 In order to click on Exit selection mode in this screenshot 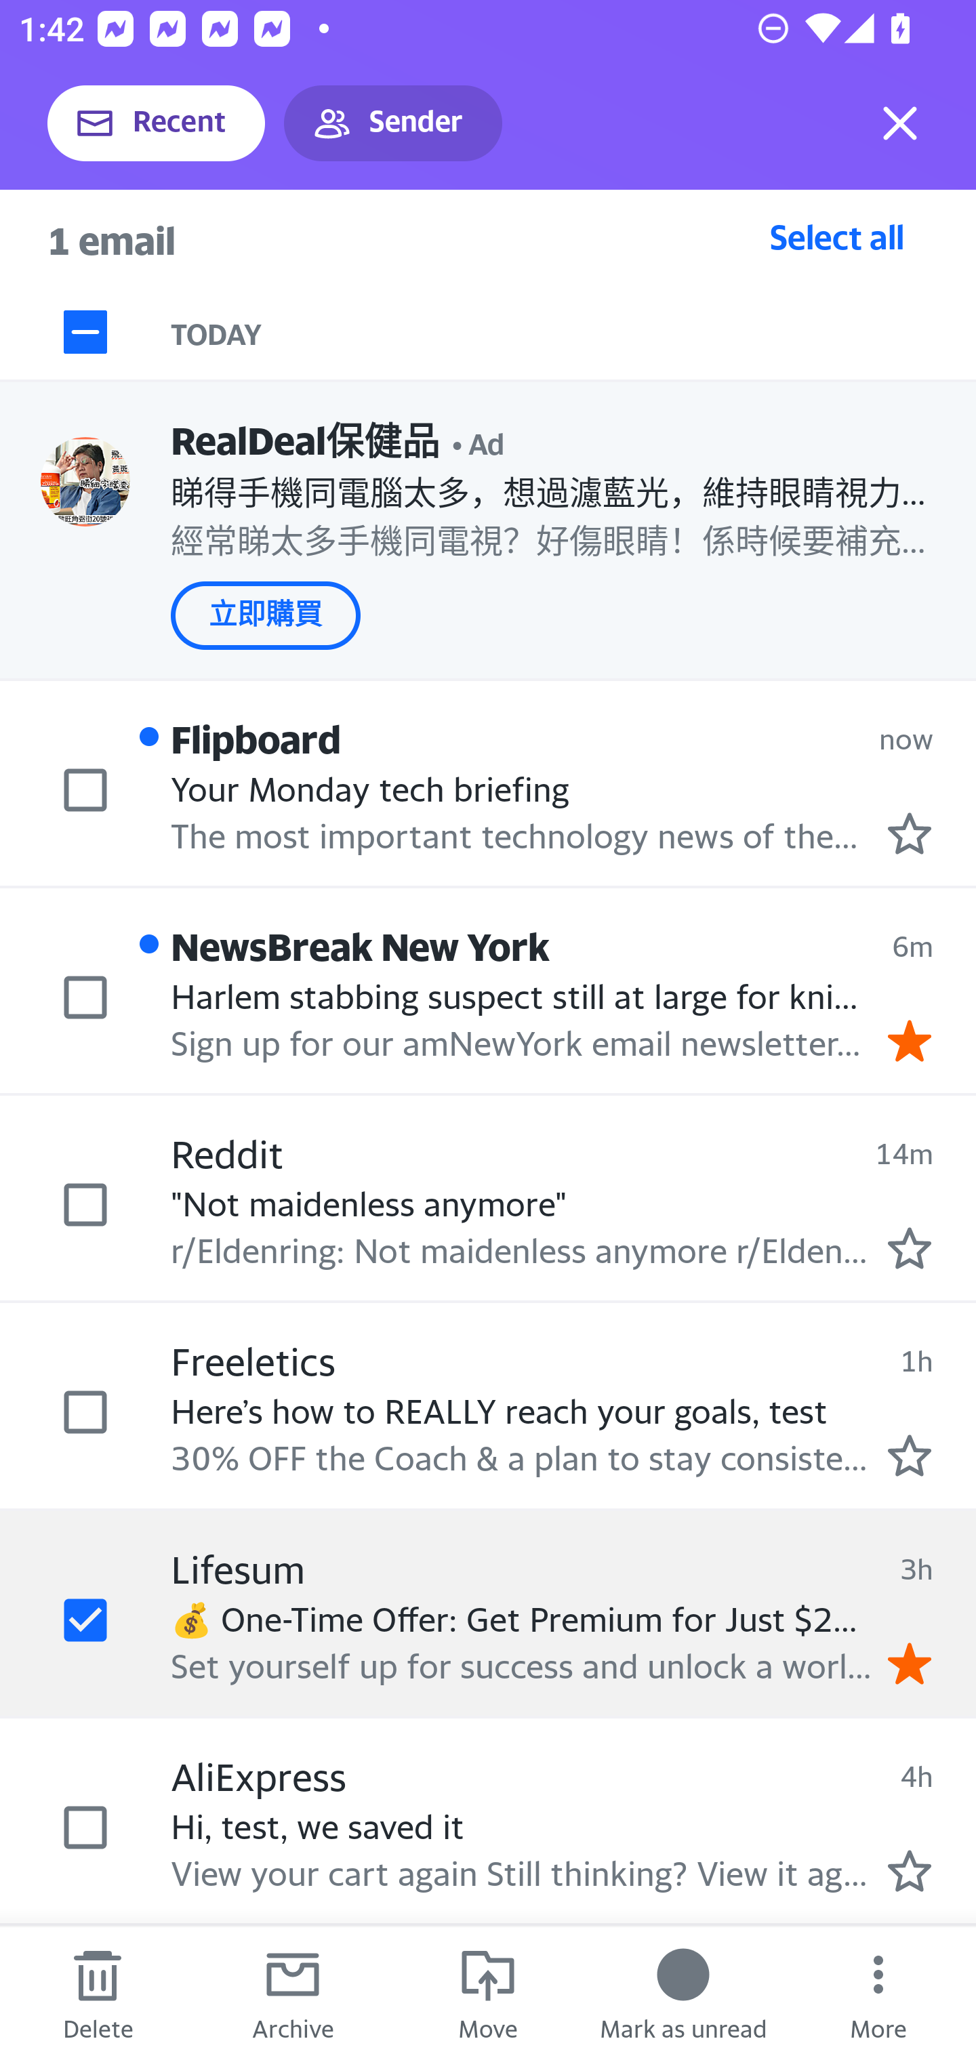, I will do `click(900, 123)`.